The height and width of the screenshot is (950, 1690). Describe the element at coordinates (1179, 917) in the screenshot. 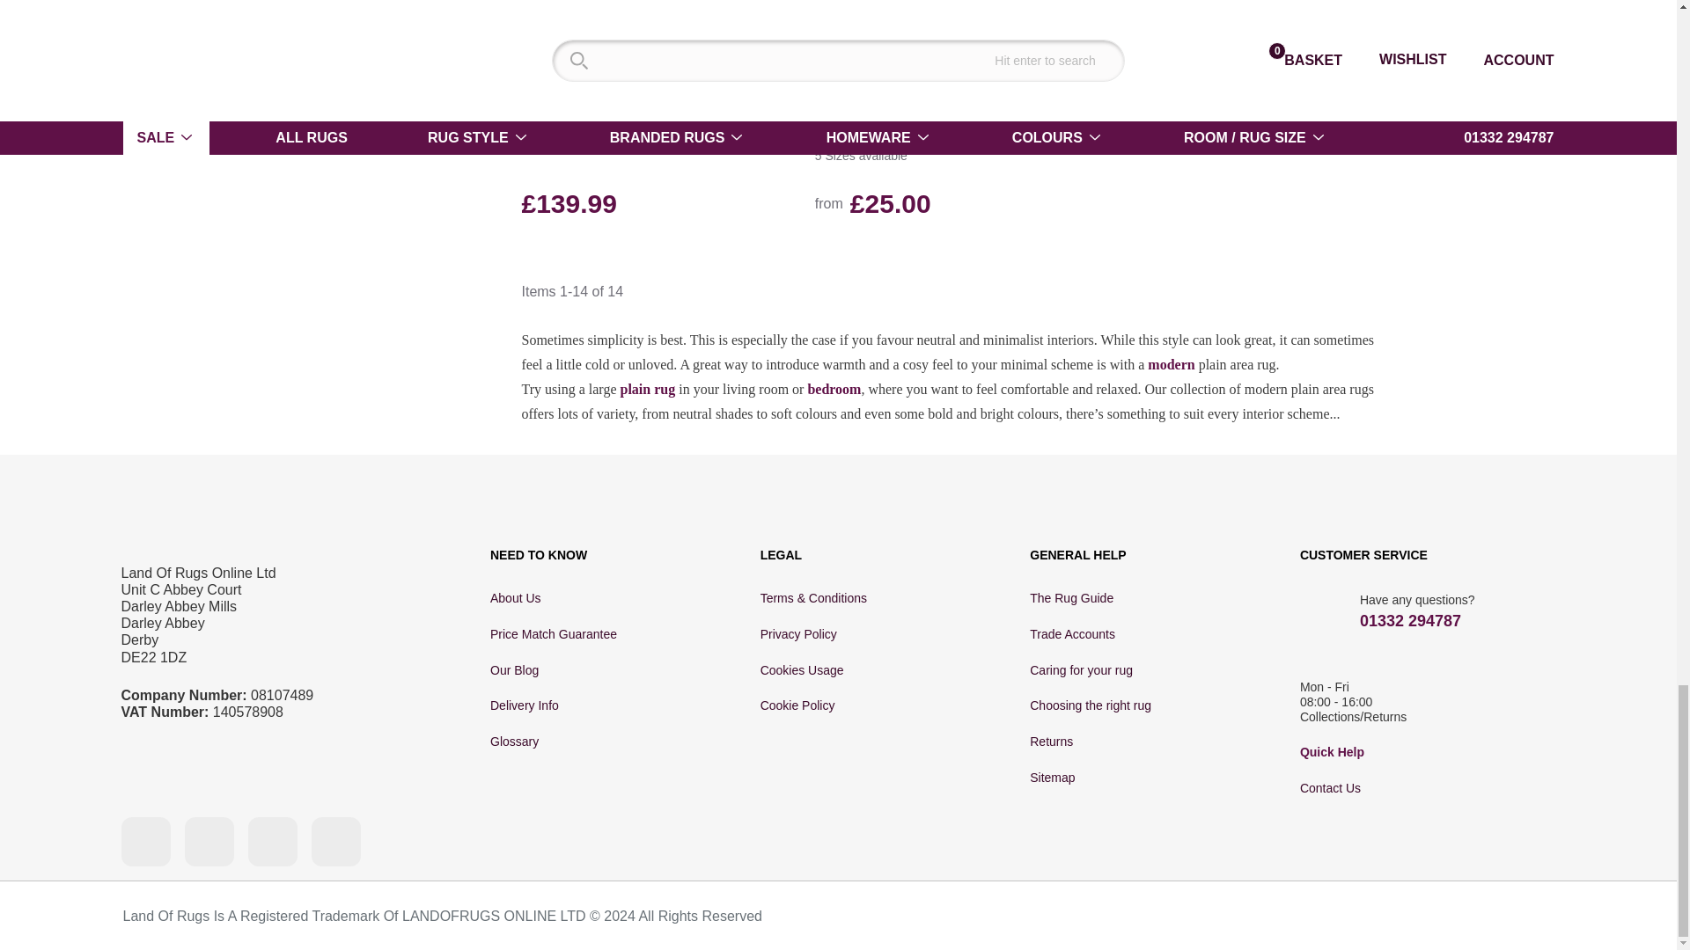

I see `MasterCard` at that location.